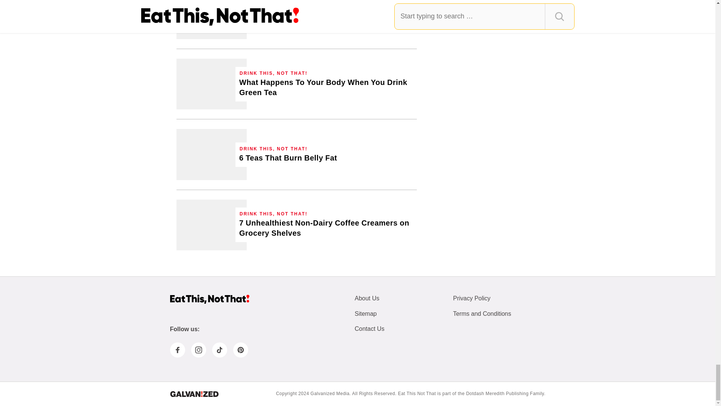 This screenshot has width=721, height=406. I want to click on 7 Unhealthiest Non-Dairy Coffee Creamers on Grocery Shelves, so click(211, 225).